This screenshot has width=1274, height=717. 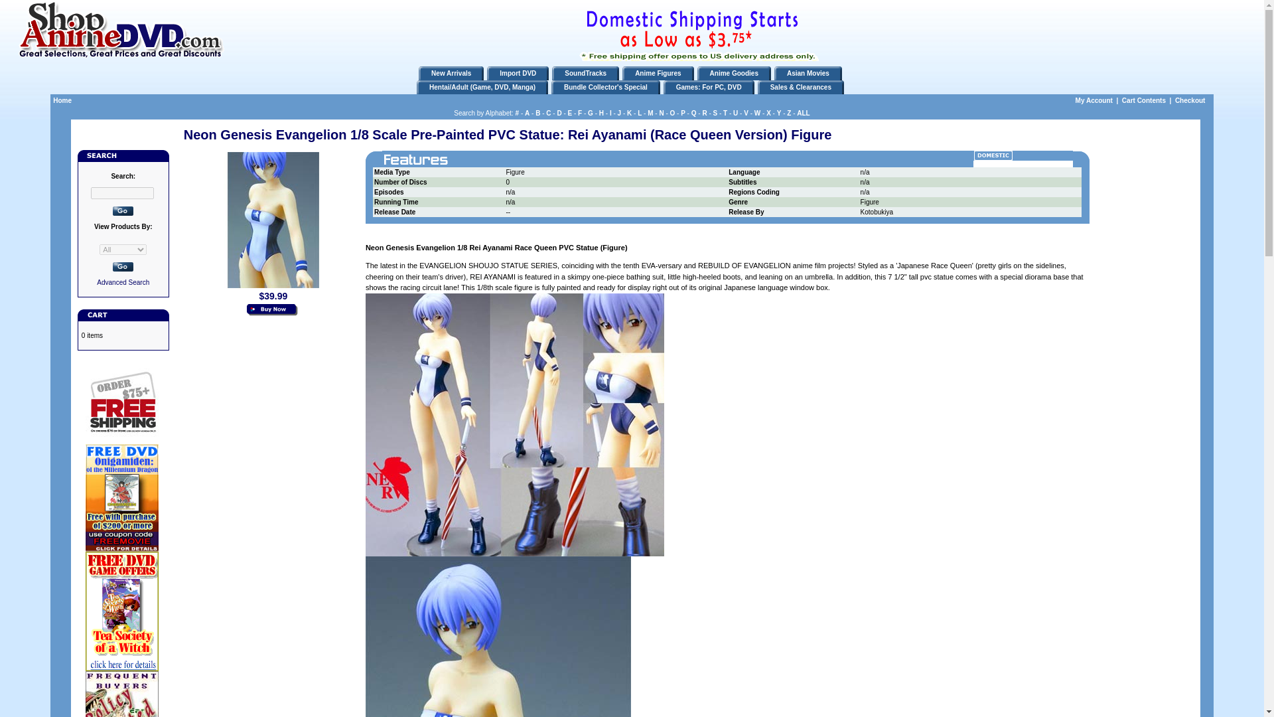 I want to click on Anime Figures, so click(x=657, y=73).